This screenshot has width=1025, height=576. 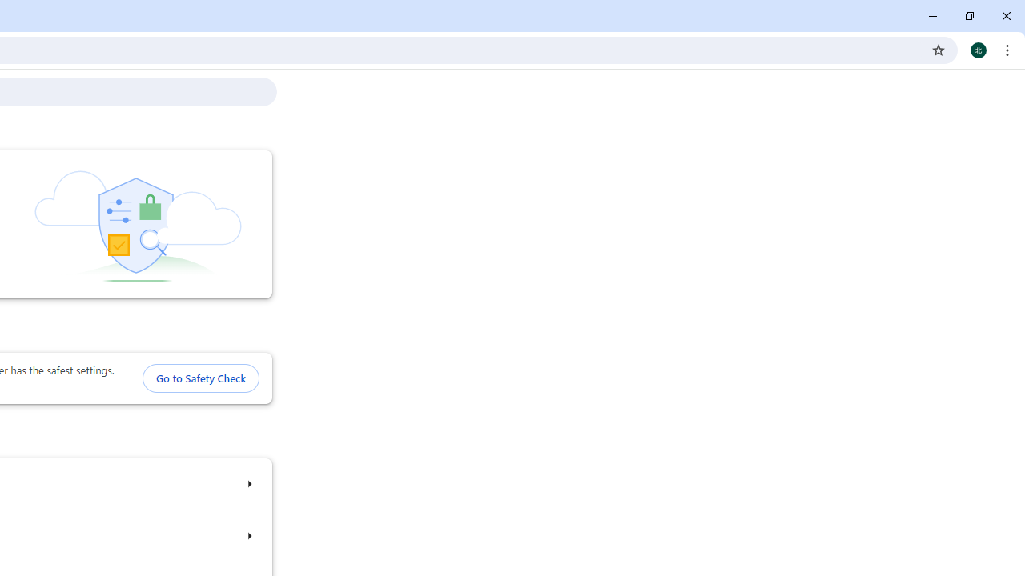 I want to click on Privacy Guide Review key privacy and security controls, so click(x=248, y=536).